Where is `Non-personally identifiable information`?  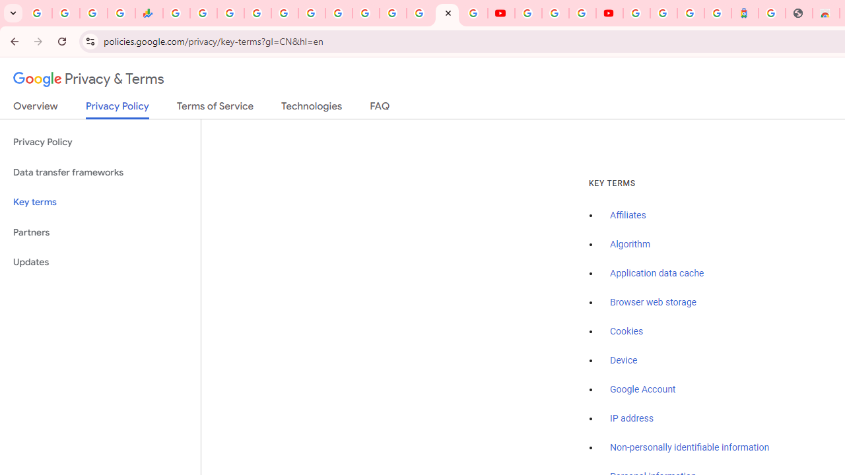
Non-personally identifiable information is located at coordinates (690, 448).